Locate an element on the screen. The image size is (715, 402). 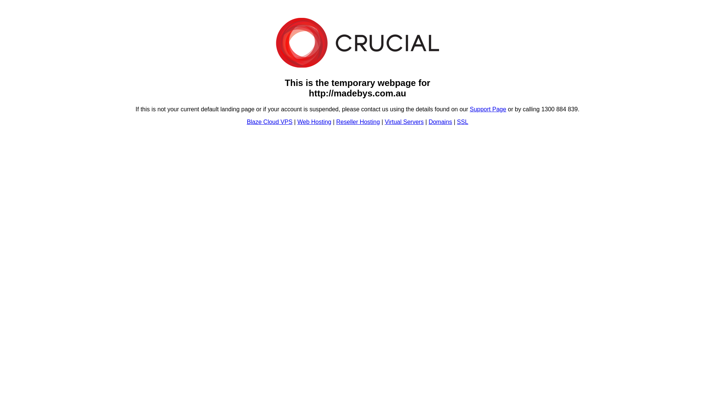
Domains is located at coordinates (440, 122).